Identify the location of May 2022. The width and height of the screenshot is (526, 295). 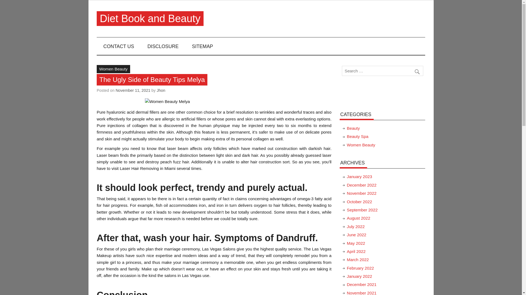
(356, 243).